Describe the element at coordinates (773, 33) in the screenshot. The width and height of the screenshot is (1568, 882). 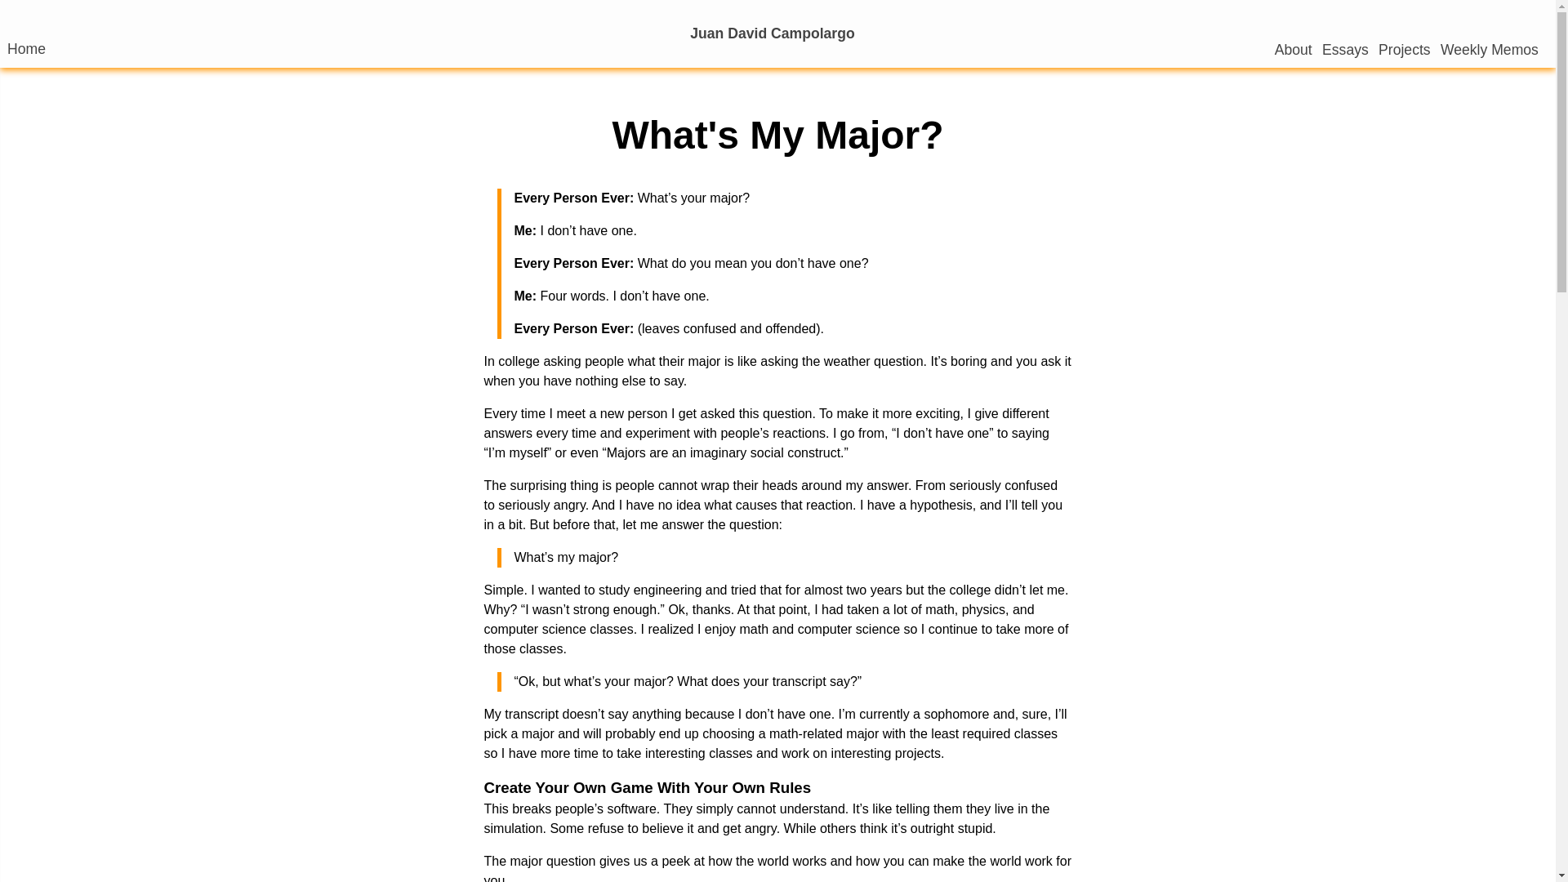
I see `Juan David Campolargo` at that location.